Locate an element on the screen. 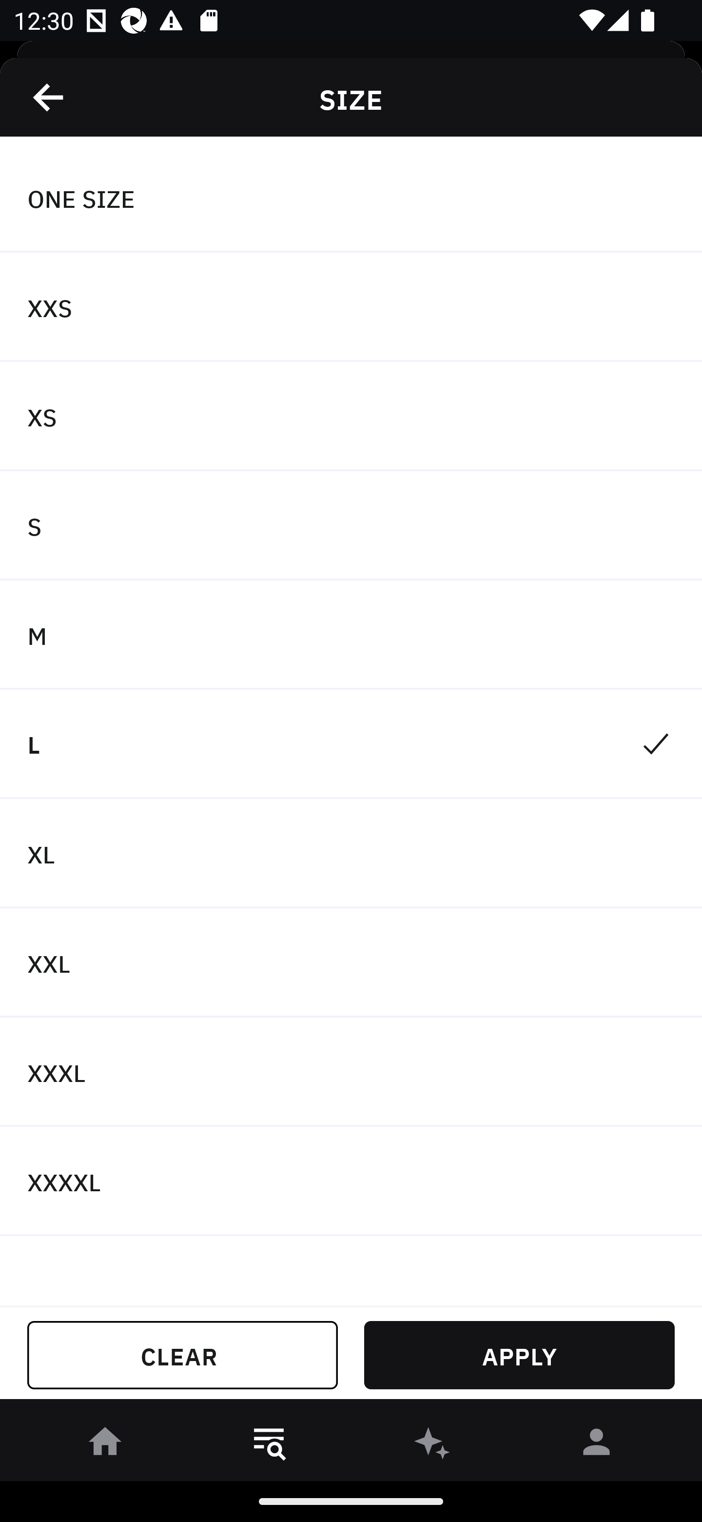   is located at coordinates (49, 97).